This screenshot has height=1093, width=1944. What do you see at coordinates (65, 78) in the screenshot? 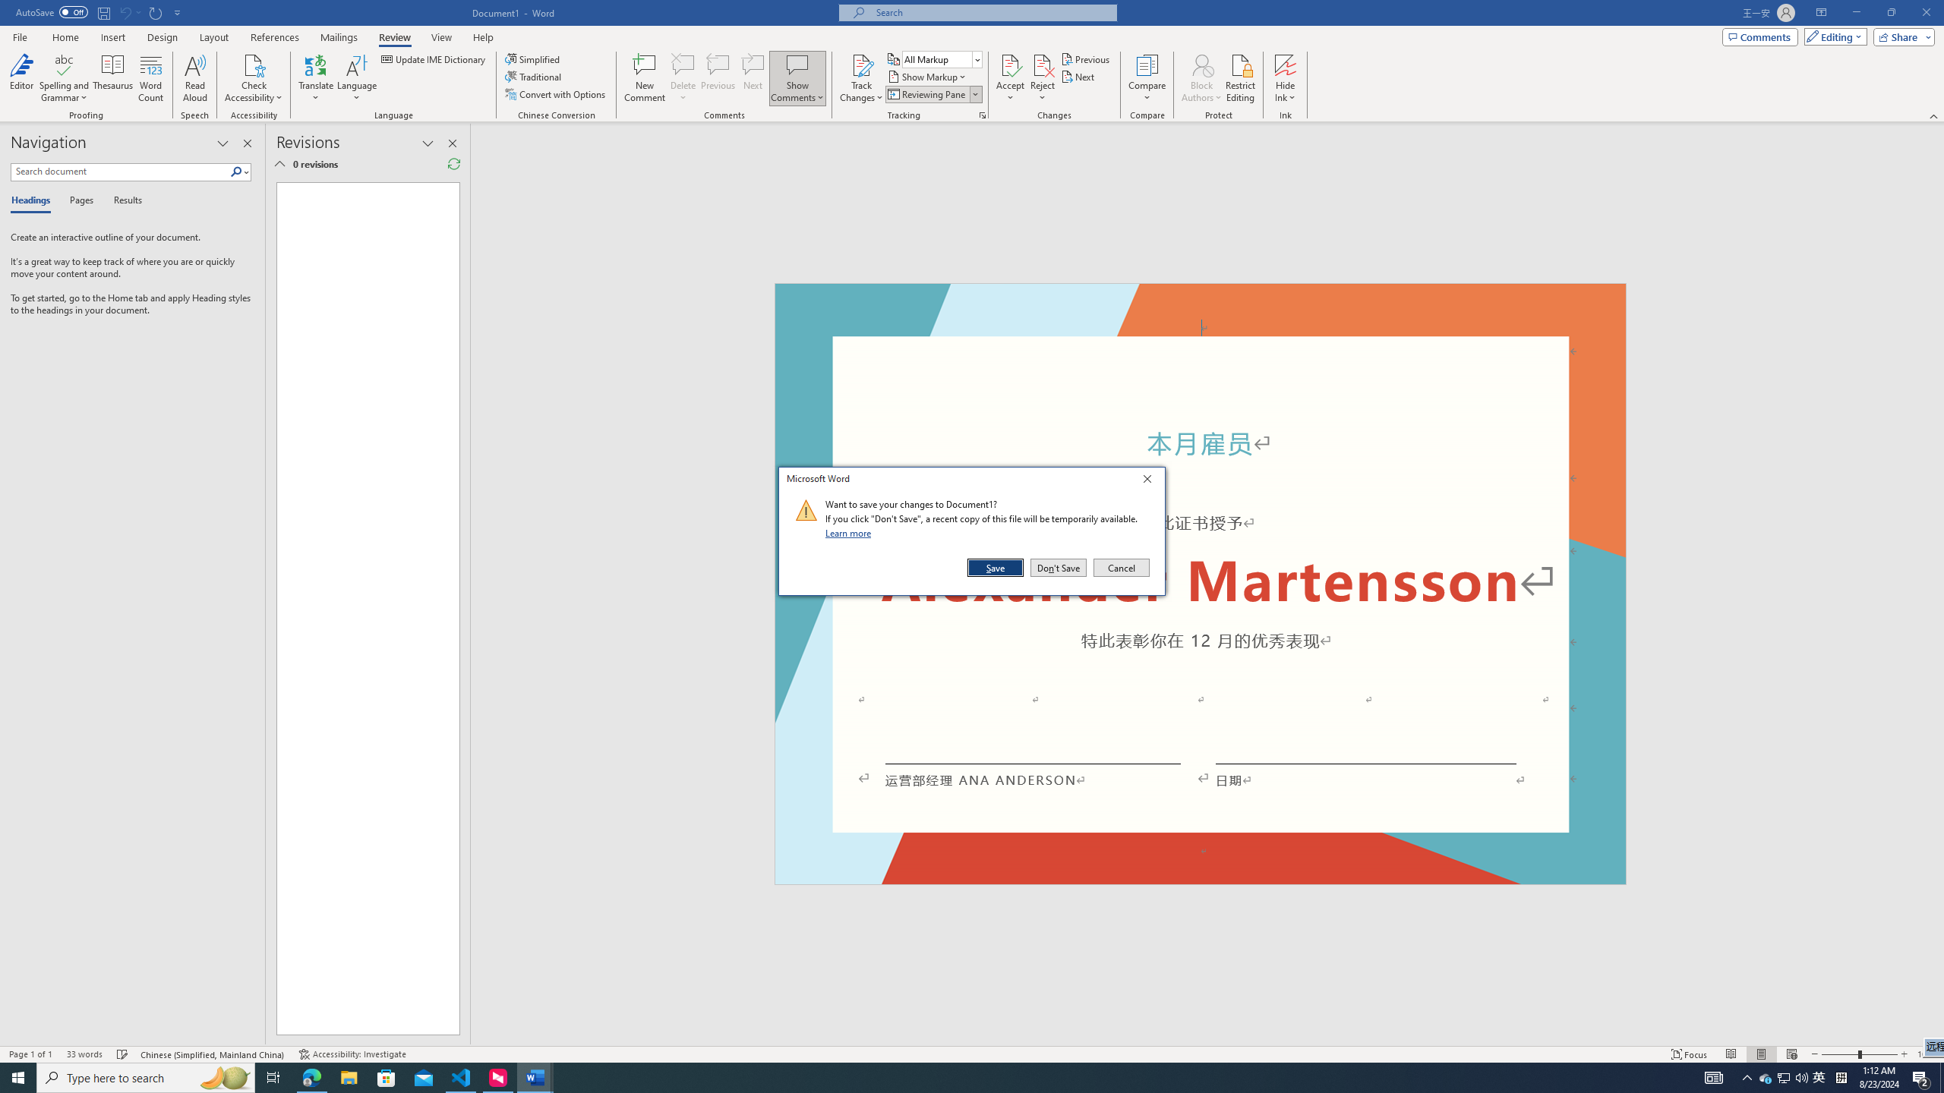
I see `Spelling and Grammar` at bounding box center [65, 78].